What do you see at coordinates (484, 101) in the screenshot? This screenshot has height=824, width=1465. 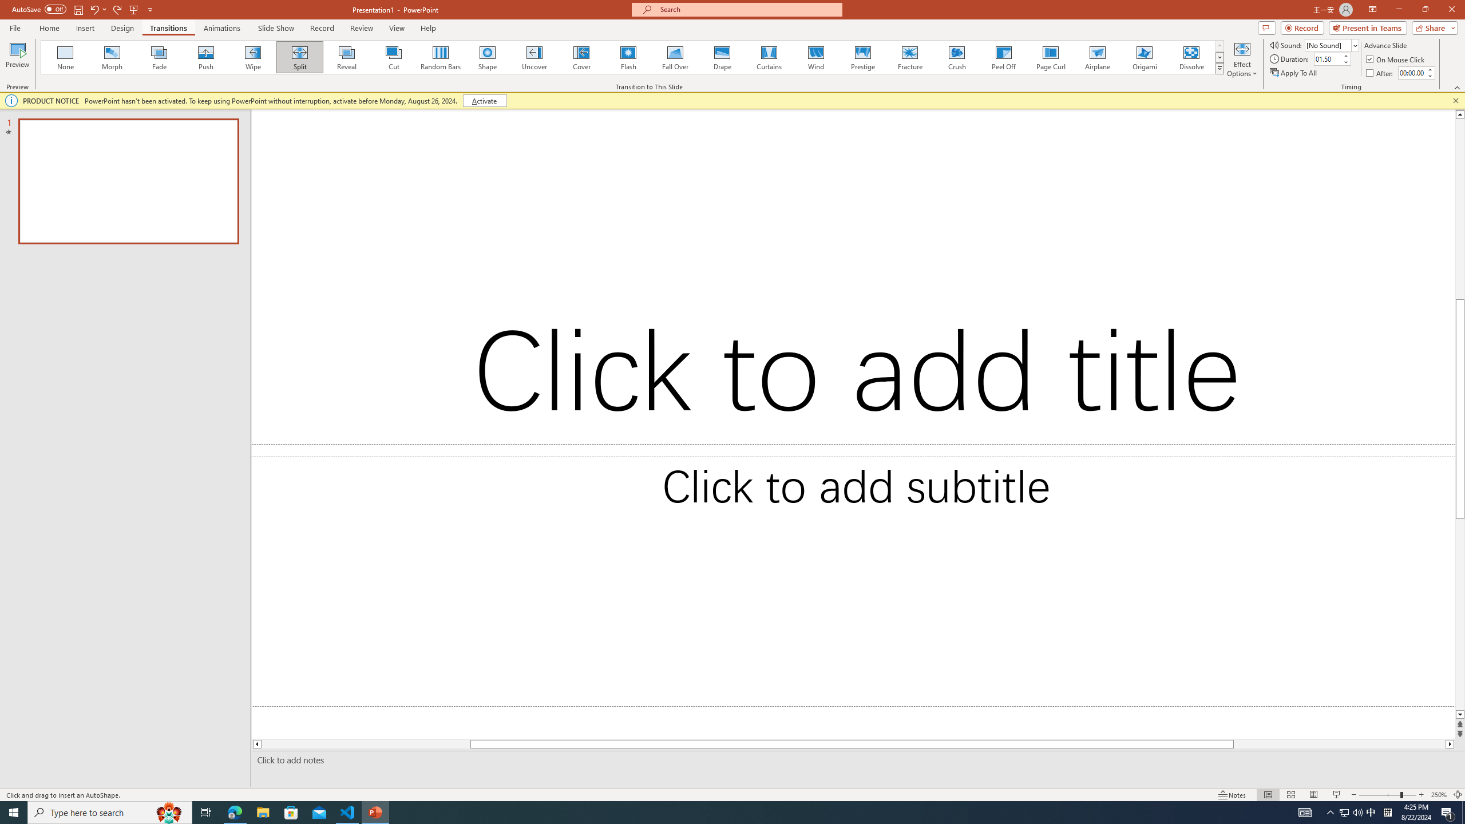 I see `Activate` at bounding box center [484, 101].